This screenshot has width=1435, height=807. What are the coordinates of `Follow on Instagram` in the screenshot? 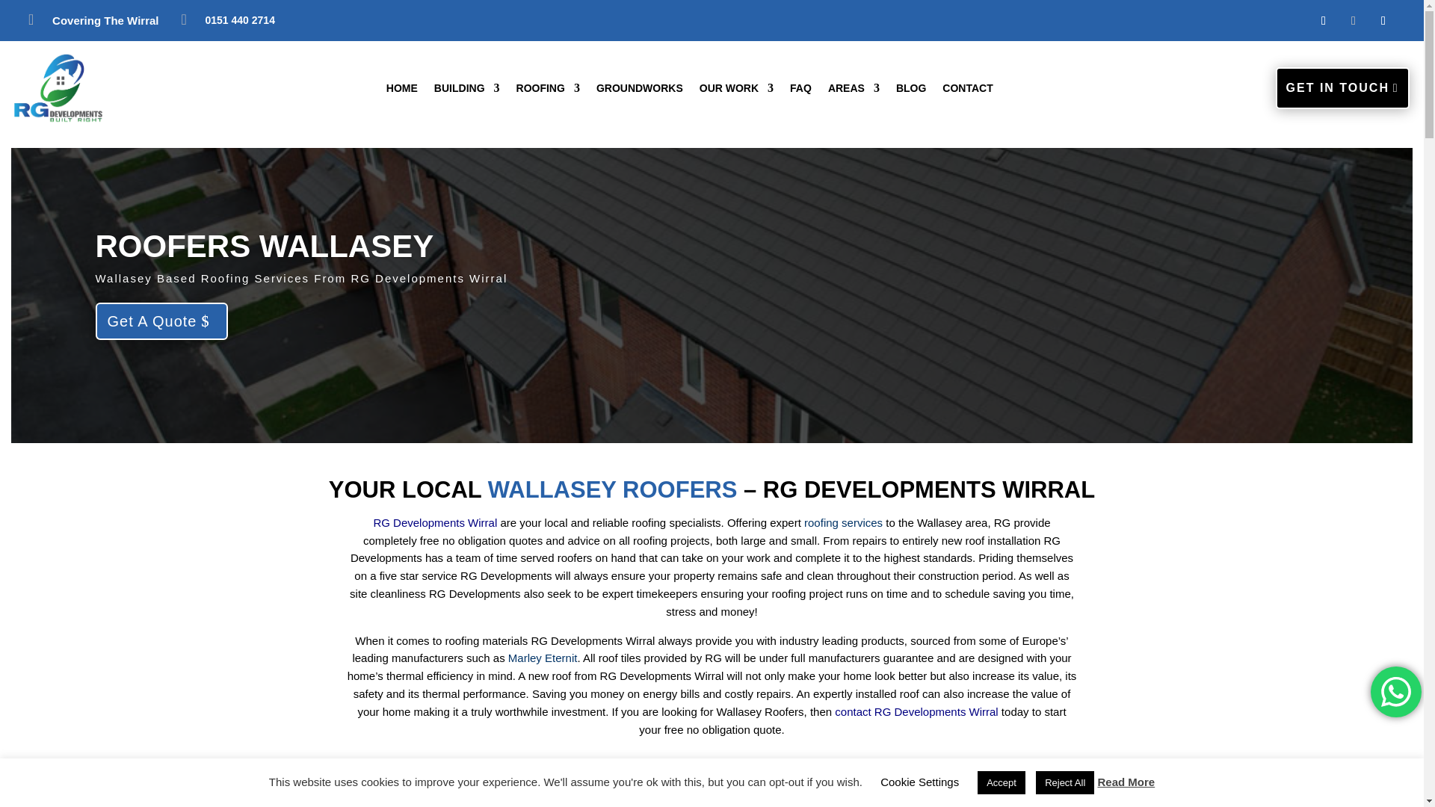 It's located at (1383, 21).